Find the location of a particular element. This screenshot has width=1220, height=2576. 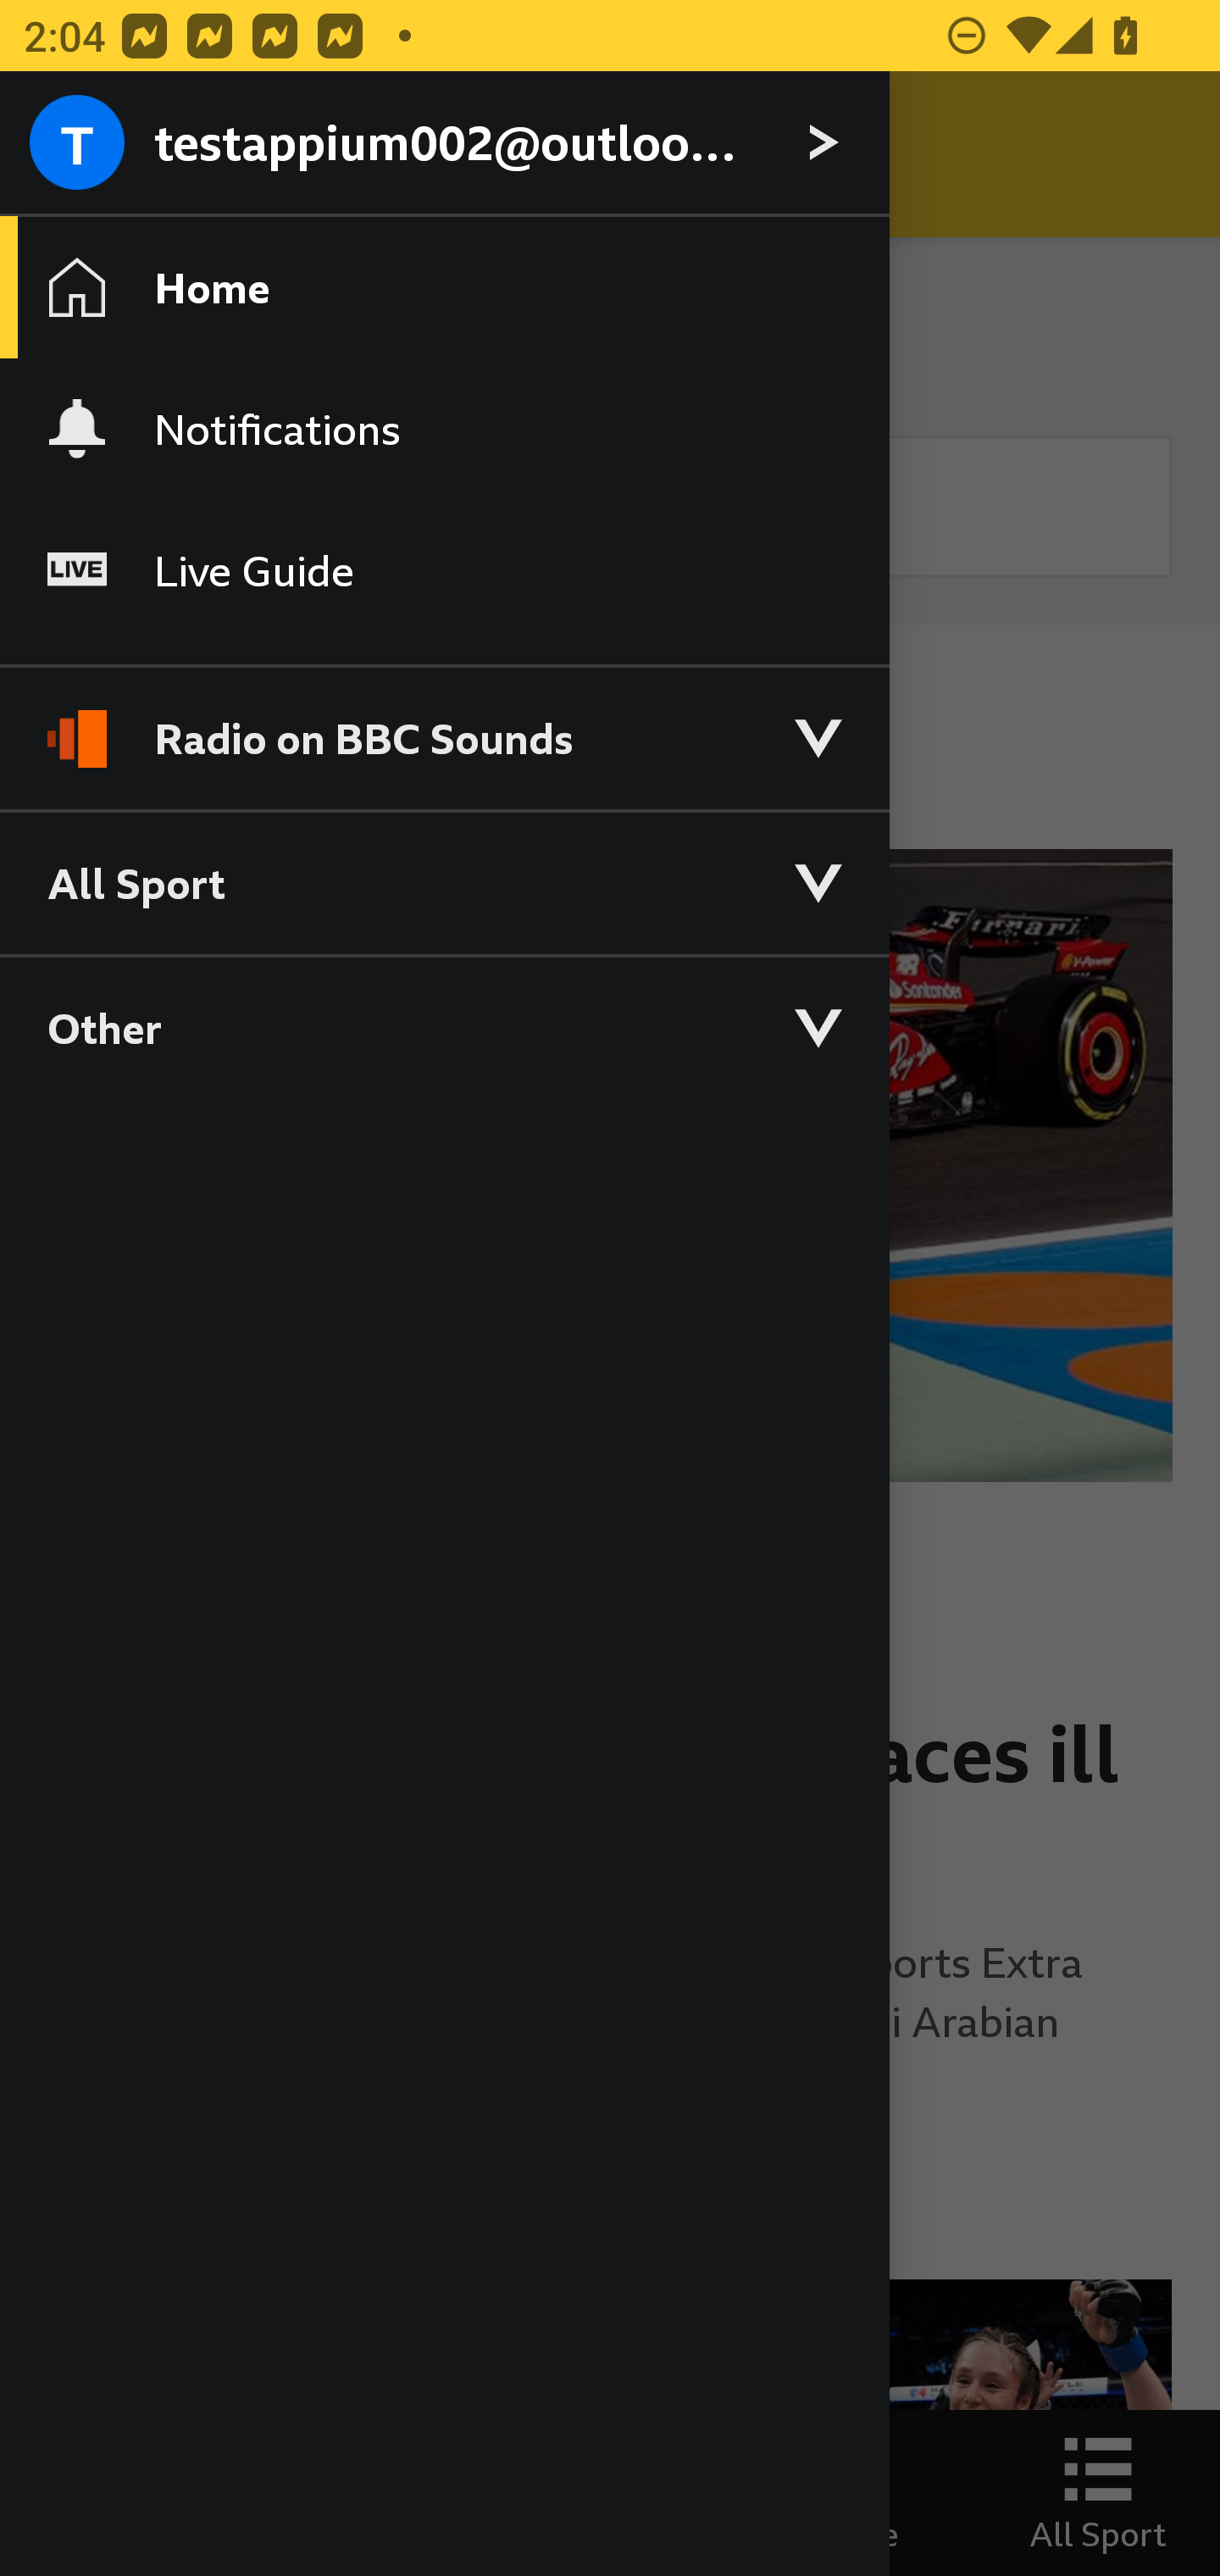

Notifications is located at coordinates (444, 429).